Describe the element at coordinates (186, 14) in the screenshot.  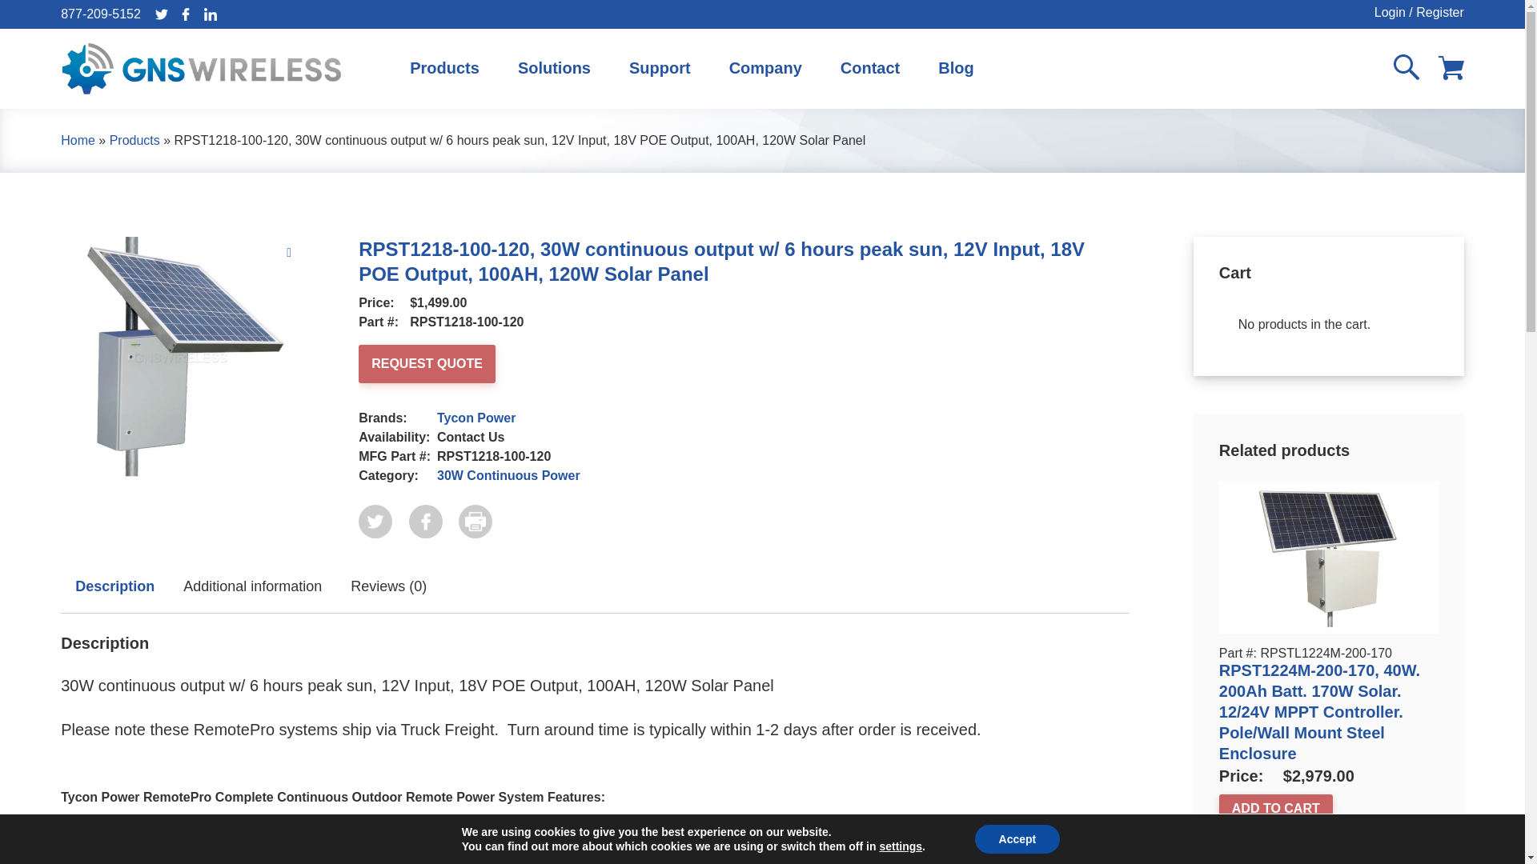
I see `Facebook` at that location.